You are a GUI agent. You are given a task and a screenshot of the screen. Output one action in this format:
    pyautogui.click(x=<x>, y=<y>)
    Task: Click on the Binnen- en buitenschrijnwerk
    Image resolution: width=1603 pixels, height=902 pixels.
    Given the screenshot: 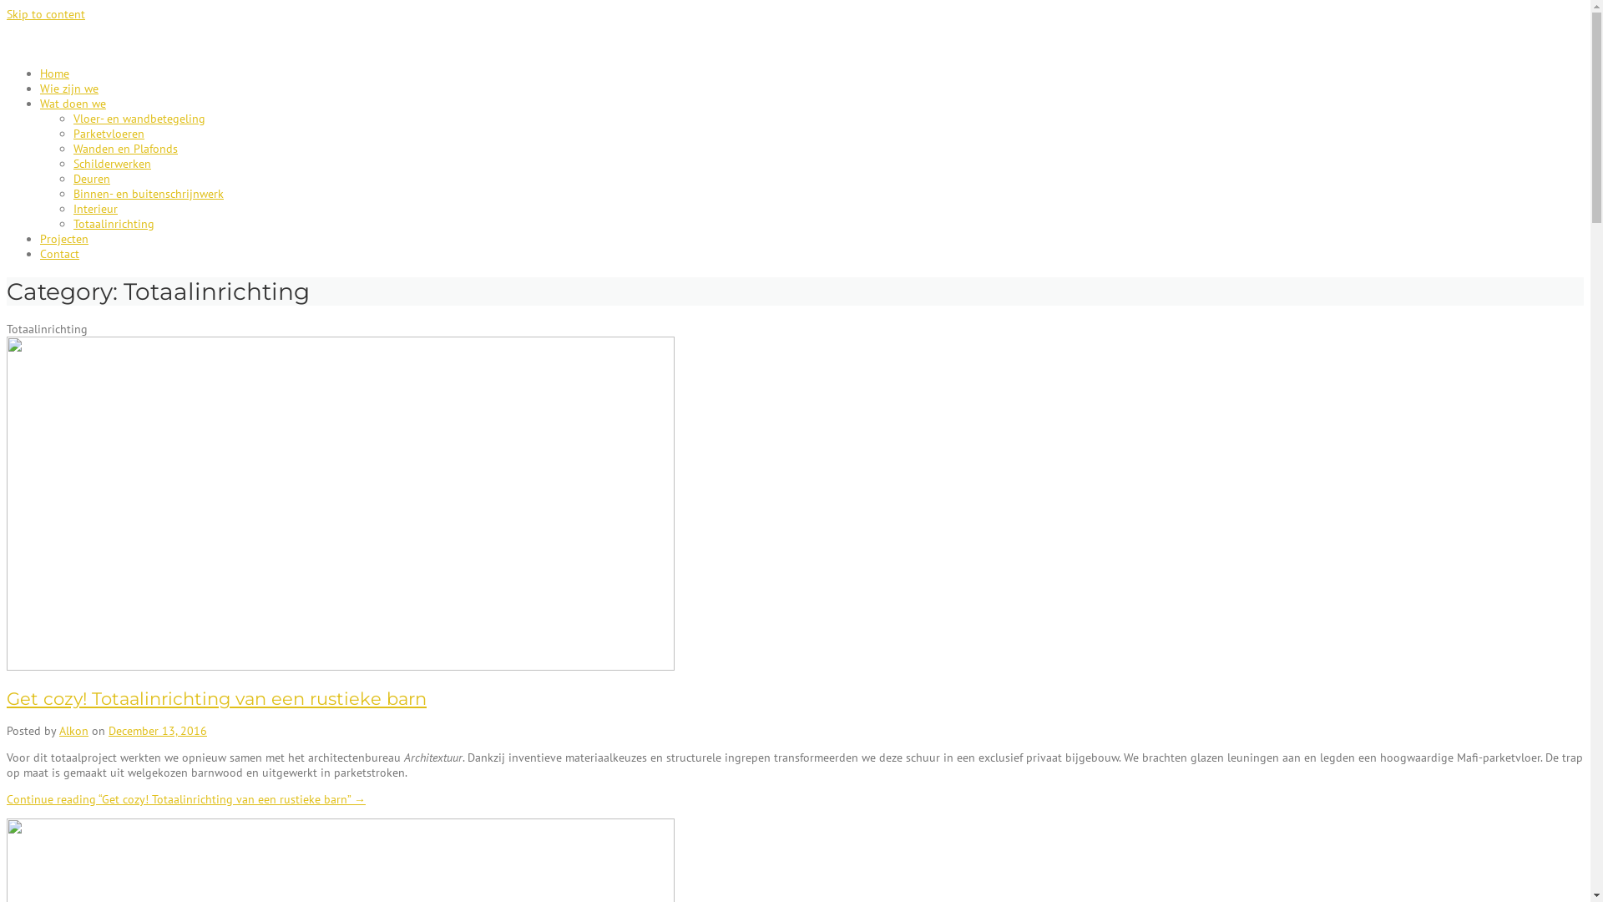 What is the action you would take?
    pyautogui.click(x=149, y=194)
    